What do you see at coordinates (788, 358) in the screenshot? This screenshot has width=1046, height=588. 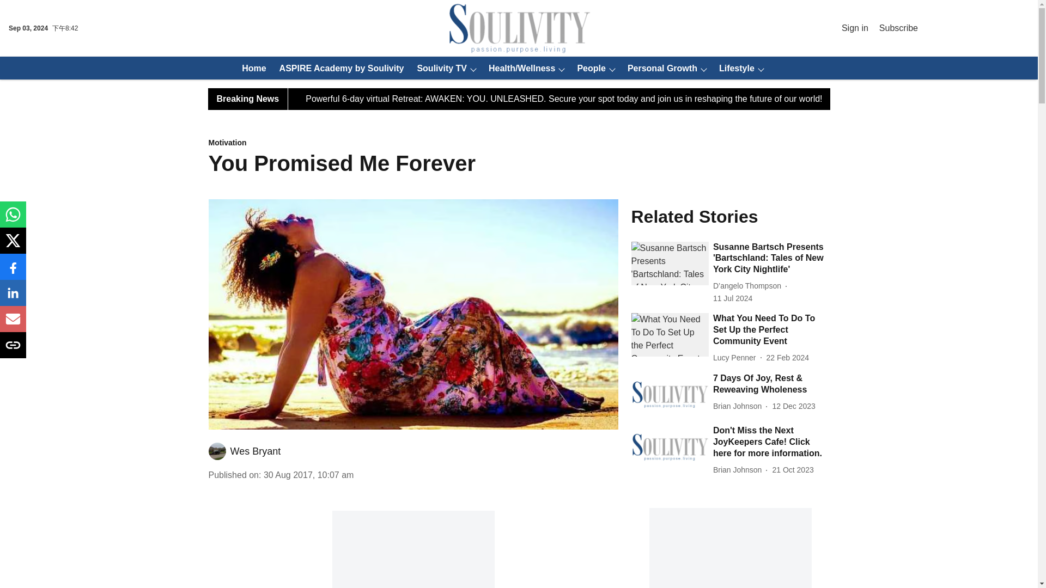 I see `2024-02-21 18:53` at bounding box center [788, 358].